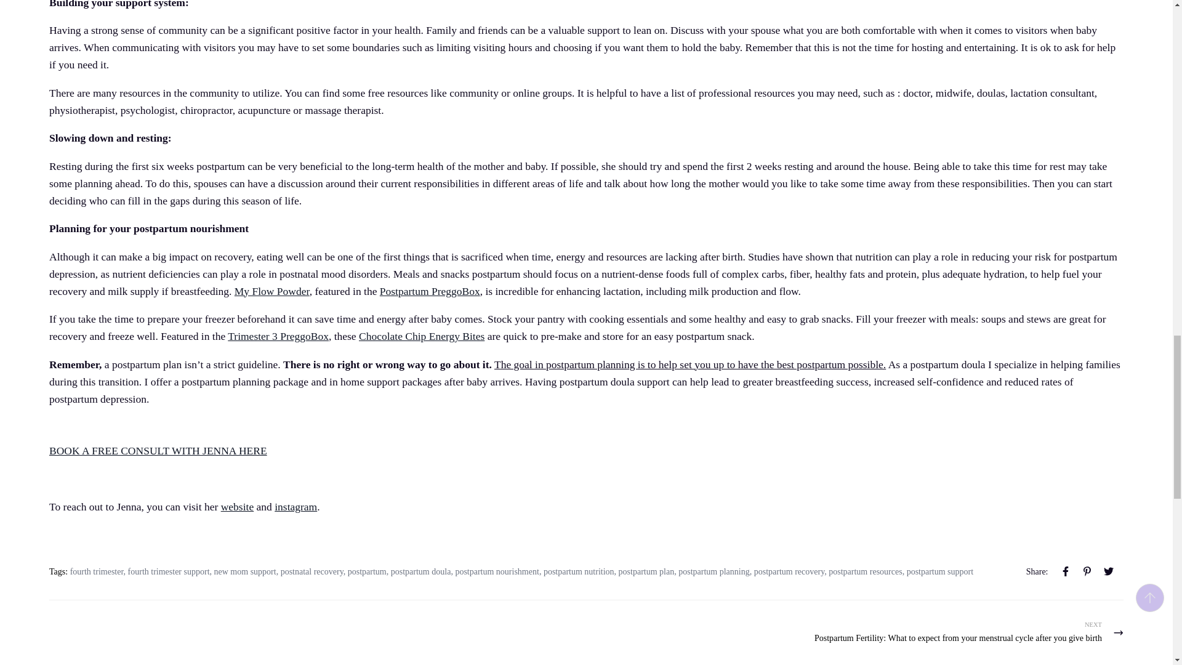 The image size is (1182, 665). I want to click on postpartum planning, so click(238, 506).